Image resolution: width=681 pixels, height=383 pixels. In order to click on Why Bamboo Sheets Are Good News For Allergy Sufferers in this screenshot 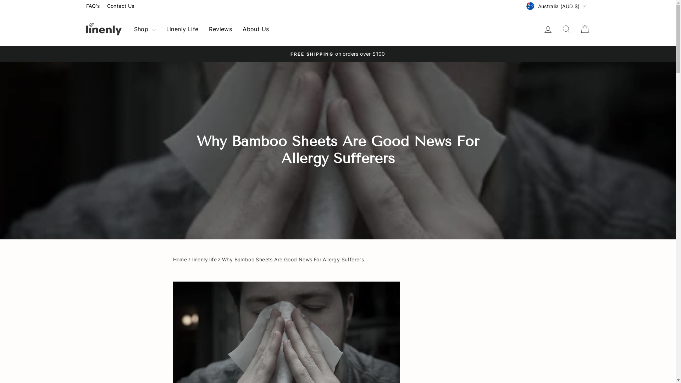, I will do `click(293, 260)`.